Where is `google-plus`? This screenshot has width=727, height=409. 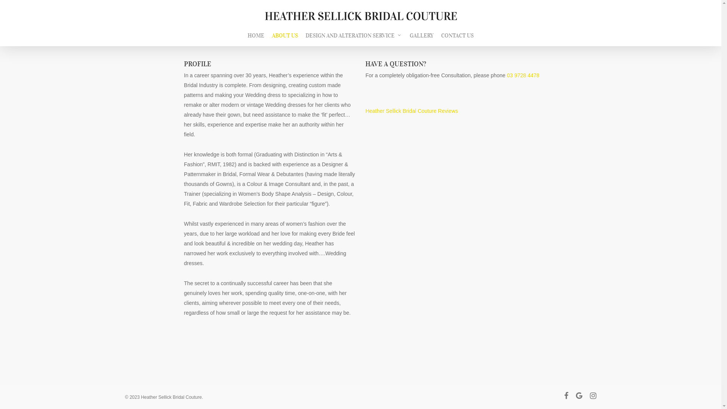
google-plus is located at coordinates (579, 397).